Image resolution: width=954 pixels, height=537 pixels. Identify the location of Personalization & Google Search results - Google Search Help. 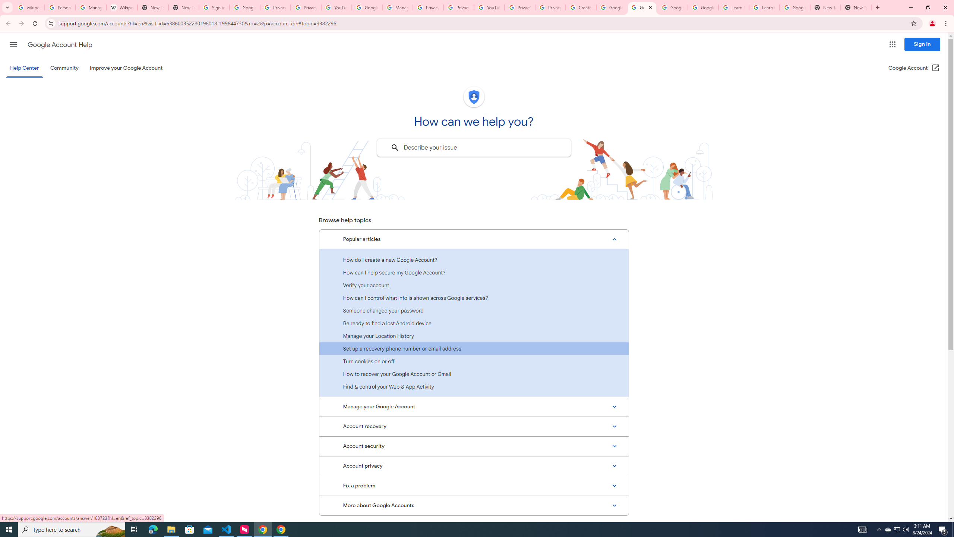
(60, 7).